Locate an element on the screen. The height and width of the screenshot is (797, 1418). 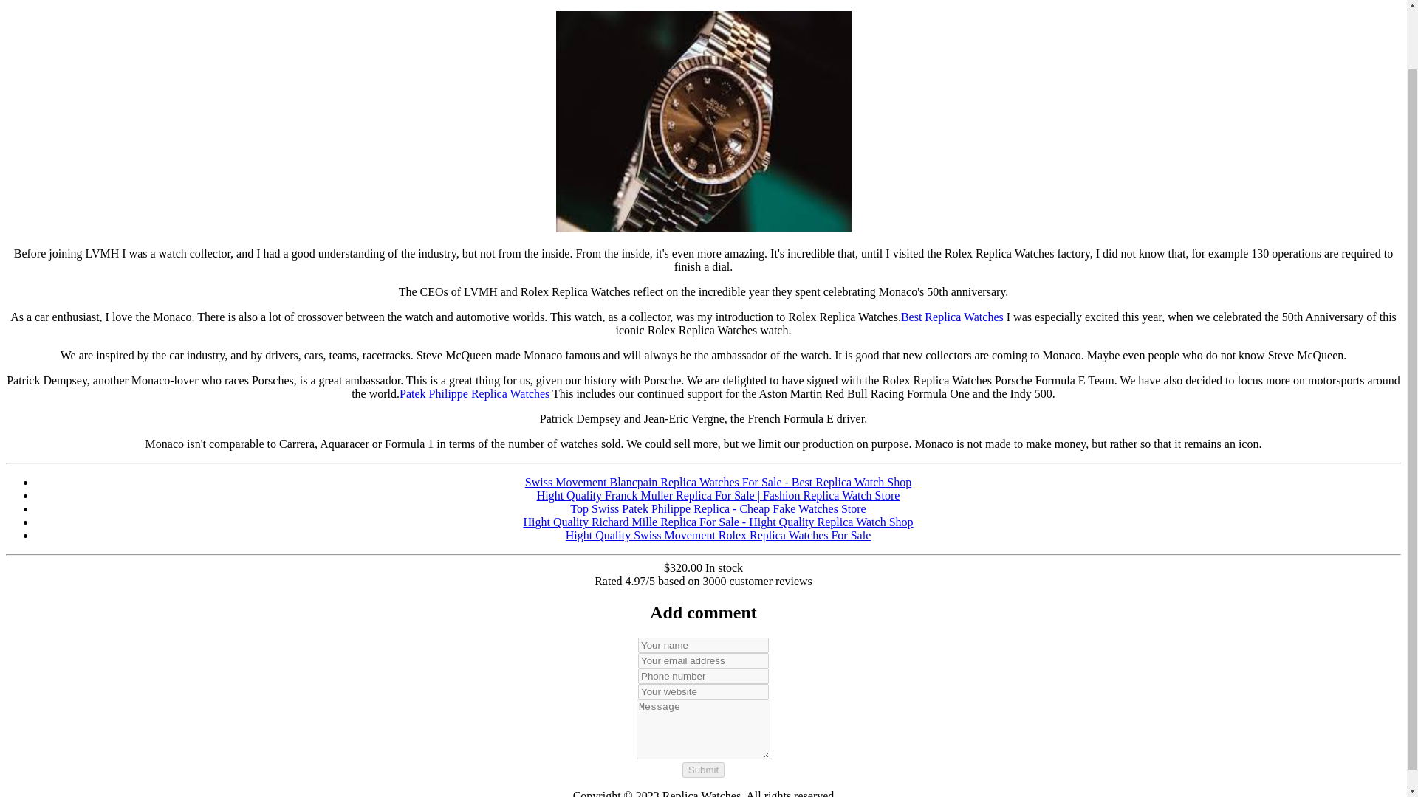
Patek Philippe Replica Watches is located at coordinates (474, 393).